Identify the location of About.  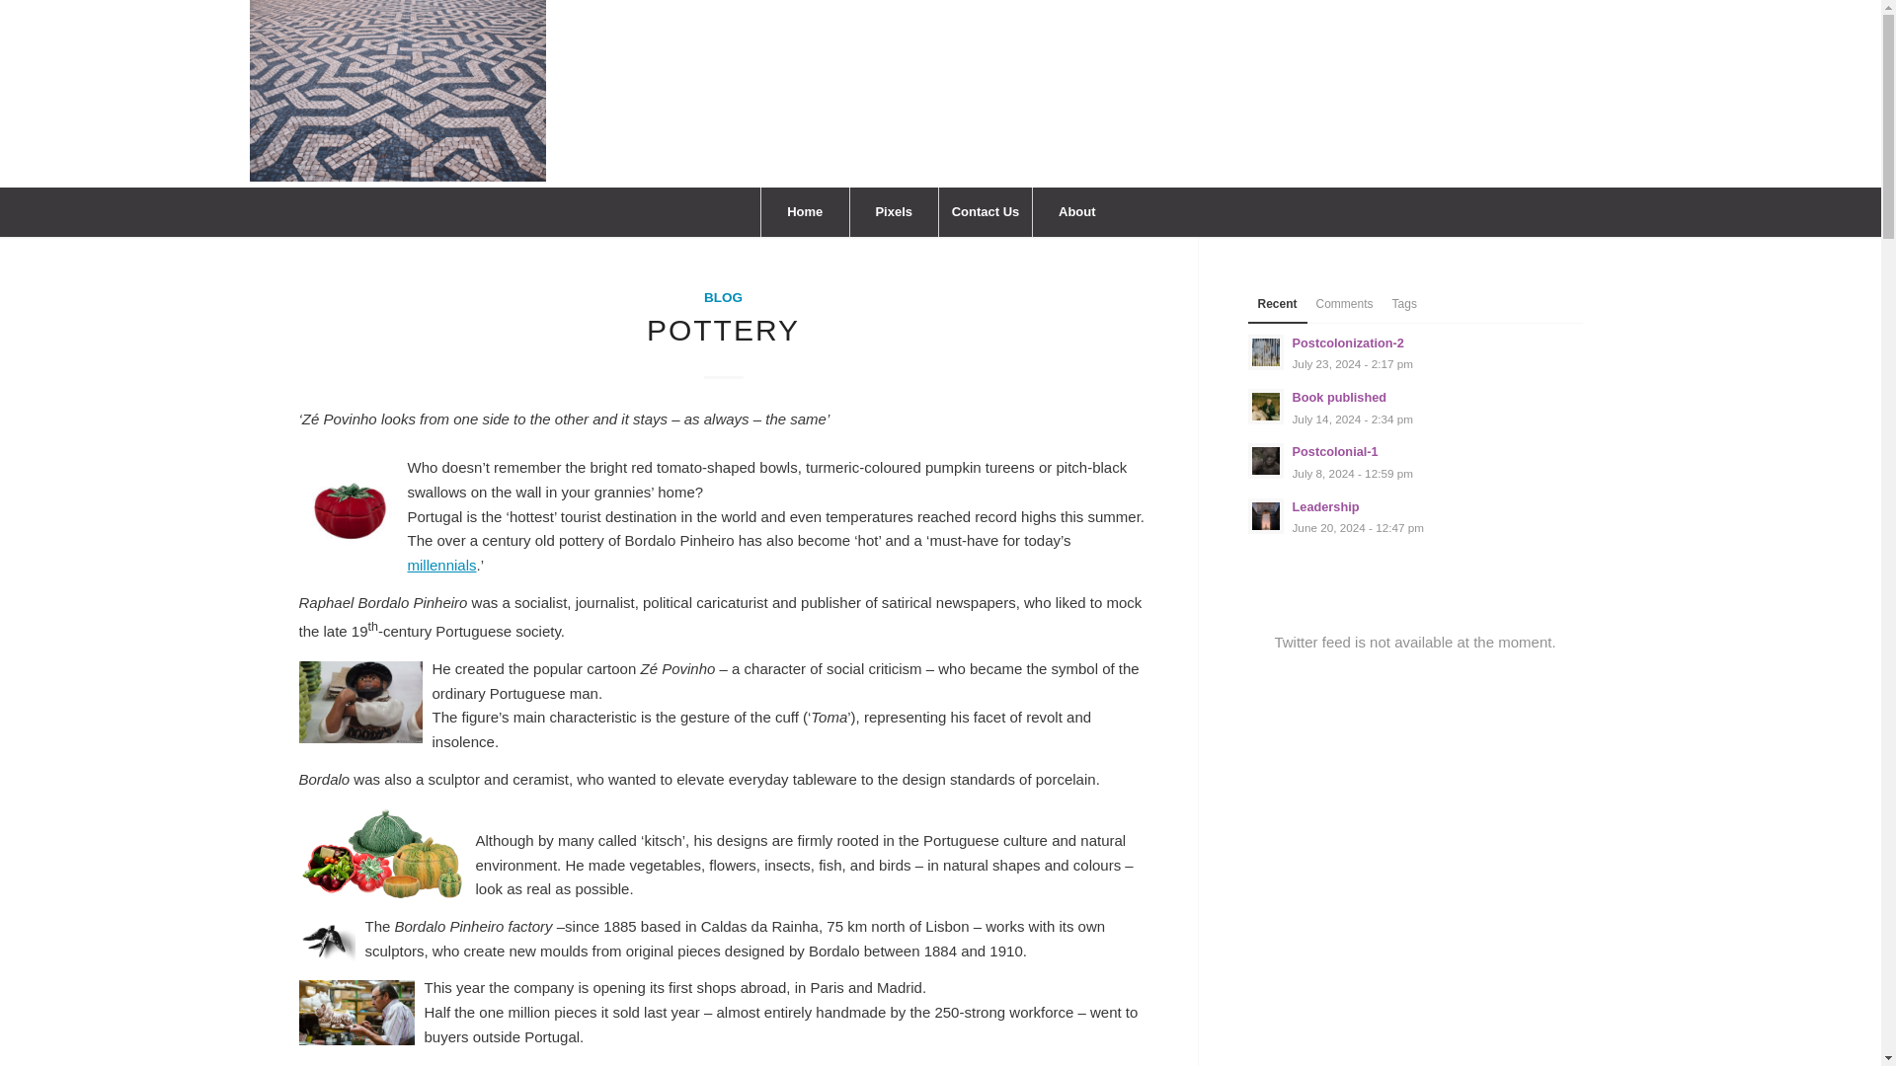
(1415, 517).